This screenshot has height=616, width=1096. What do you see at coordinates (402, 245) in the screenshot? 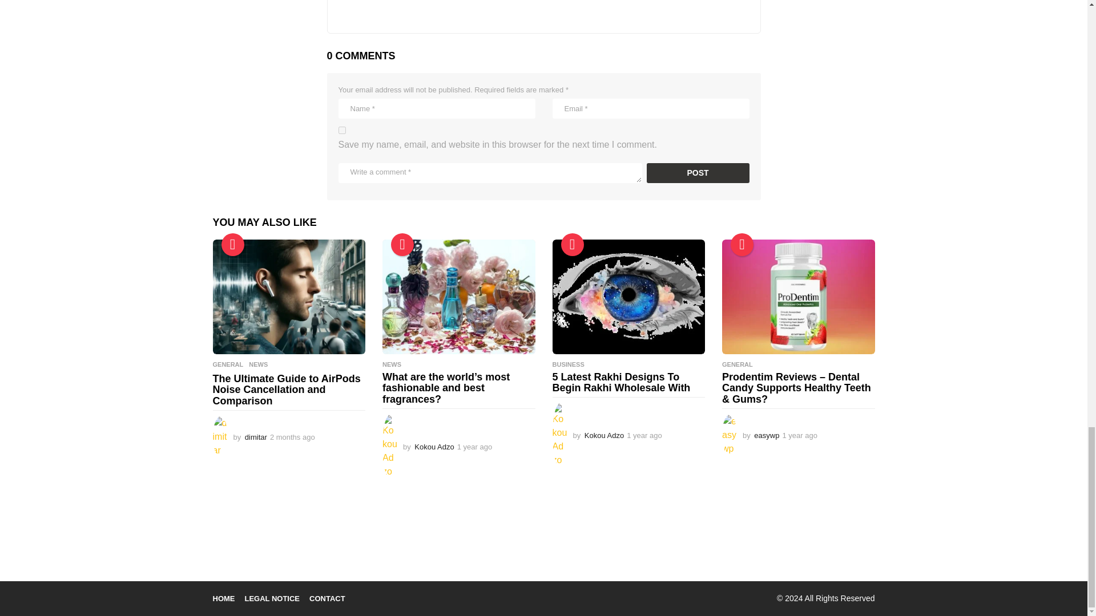
I see `Popular` at bounding box center [402, 245].